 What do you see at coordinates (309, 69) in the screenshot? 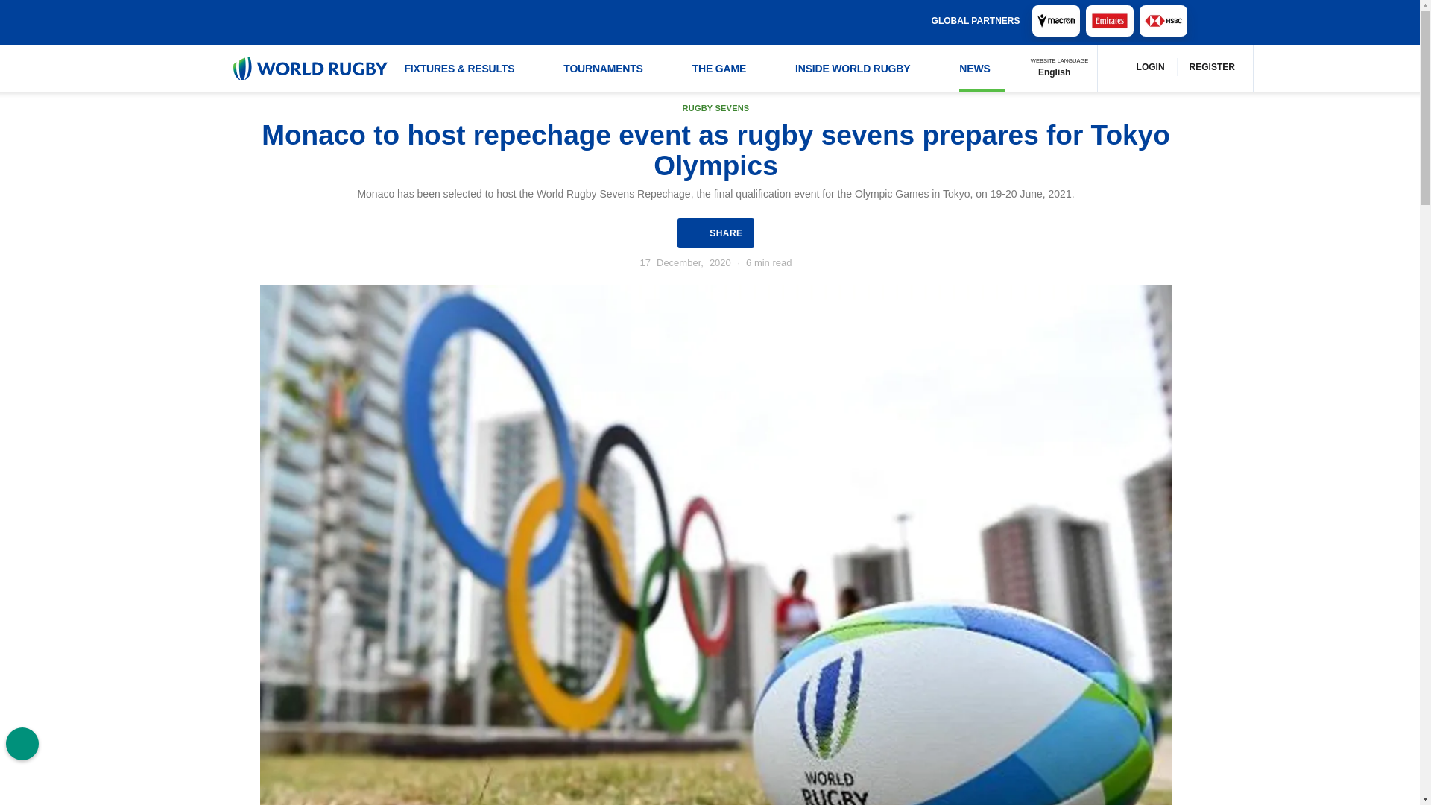
I see `World Rugby` at bounding box center [309, 69].